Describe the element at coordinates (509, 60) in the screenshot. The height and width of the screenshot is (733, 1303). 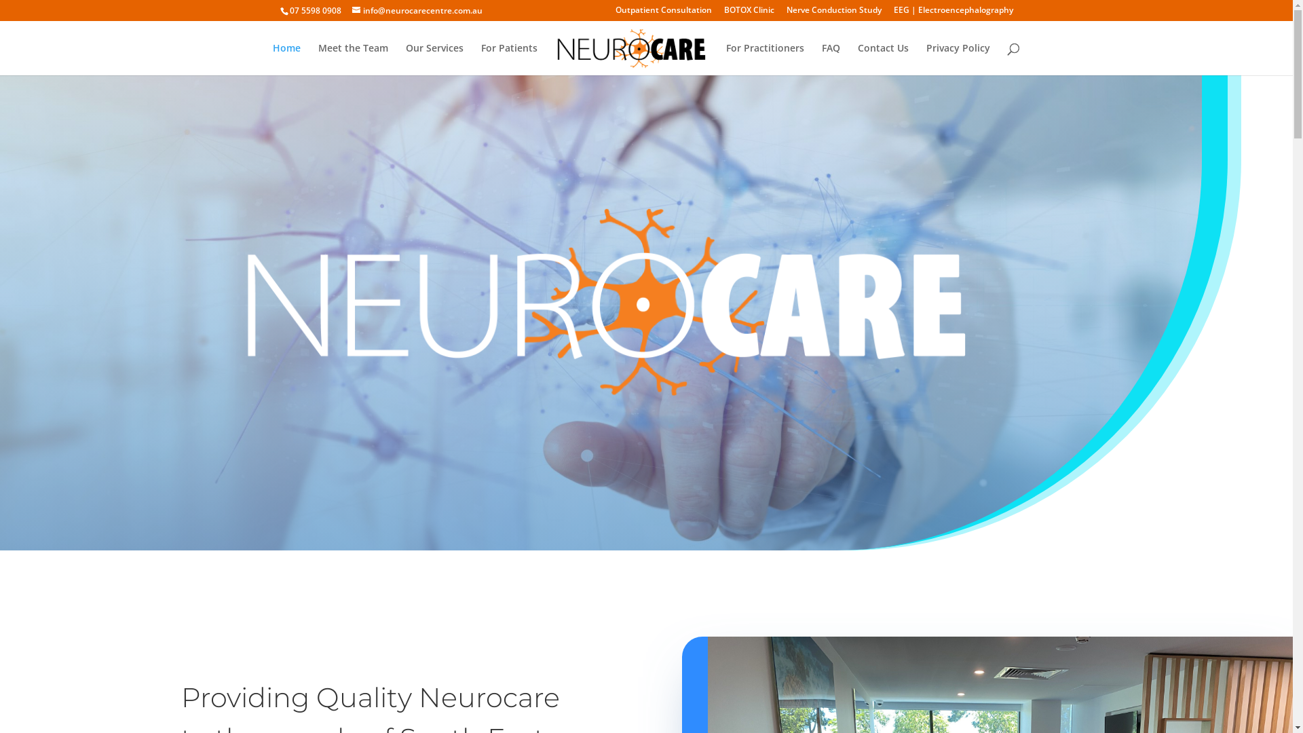
I see `For Patients` at that location.